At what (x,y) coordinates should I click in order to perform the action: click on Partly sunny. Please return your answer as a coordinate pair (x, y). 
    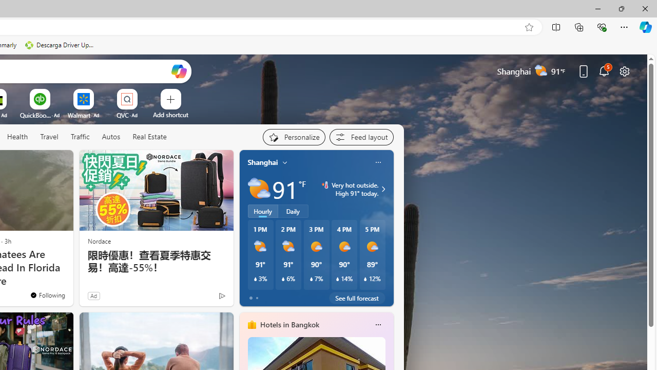
    Looking at the image, I should click on (259, 189).